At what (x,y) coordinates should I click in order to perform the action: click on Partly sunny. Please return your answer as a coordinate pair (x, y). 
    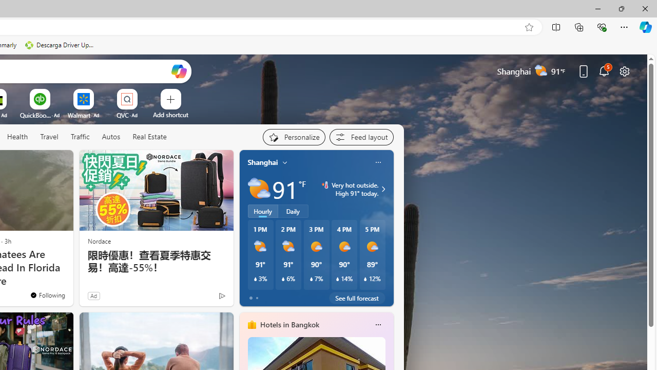
    Looking at the image, I should click on (259, 189).